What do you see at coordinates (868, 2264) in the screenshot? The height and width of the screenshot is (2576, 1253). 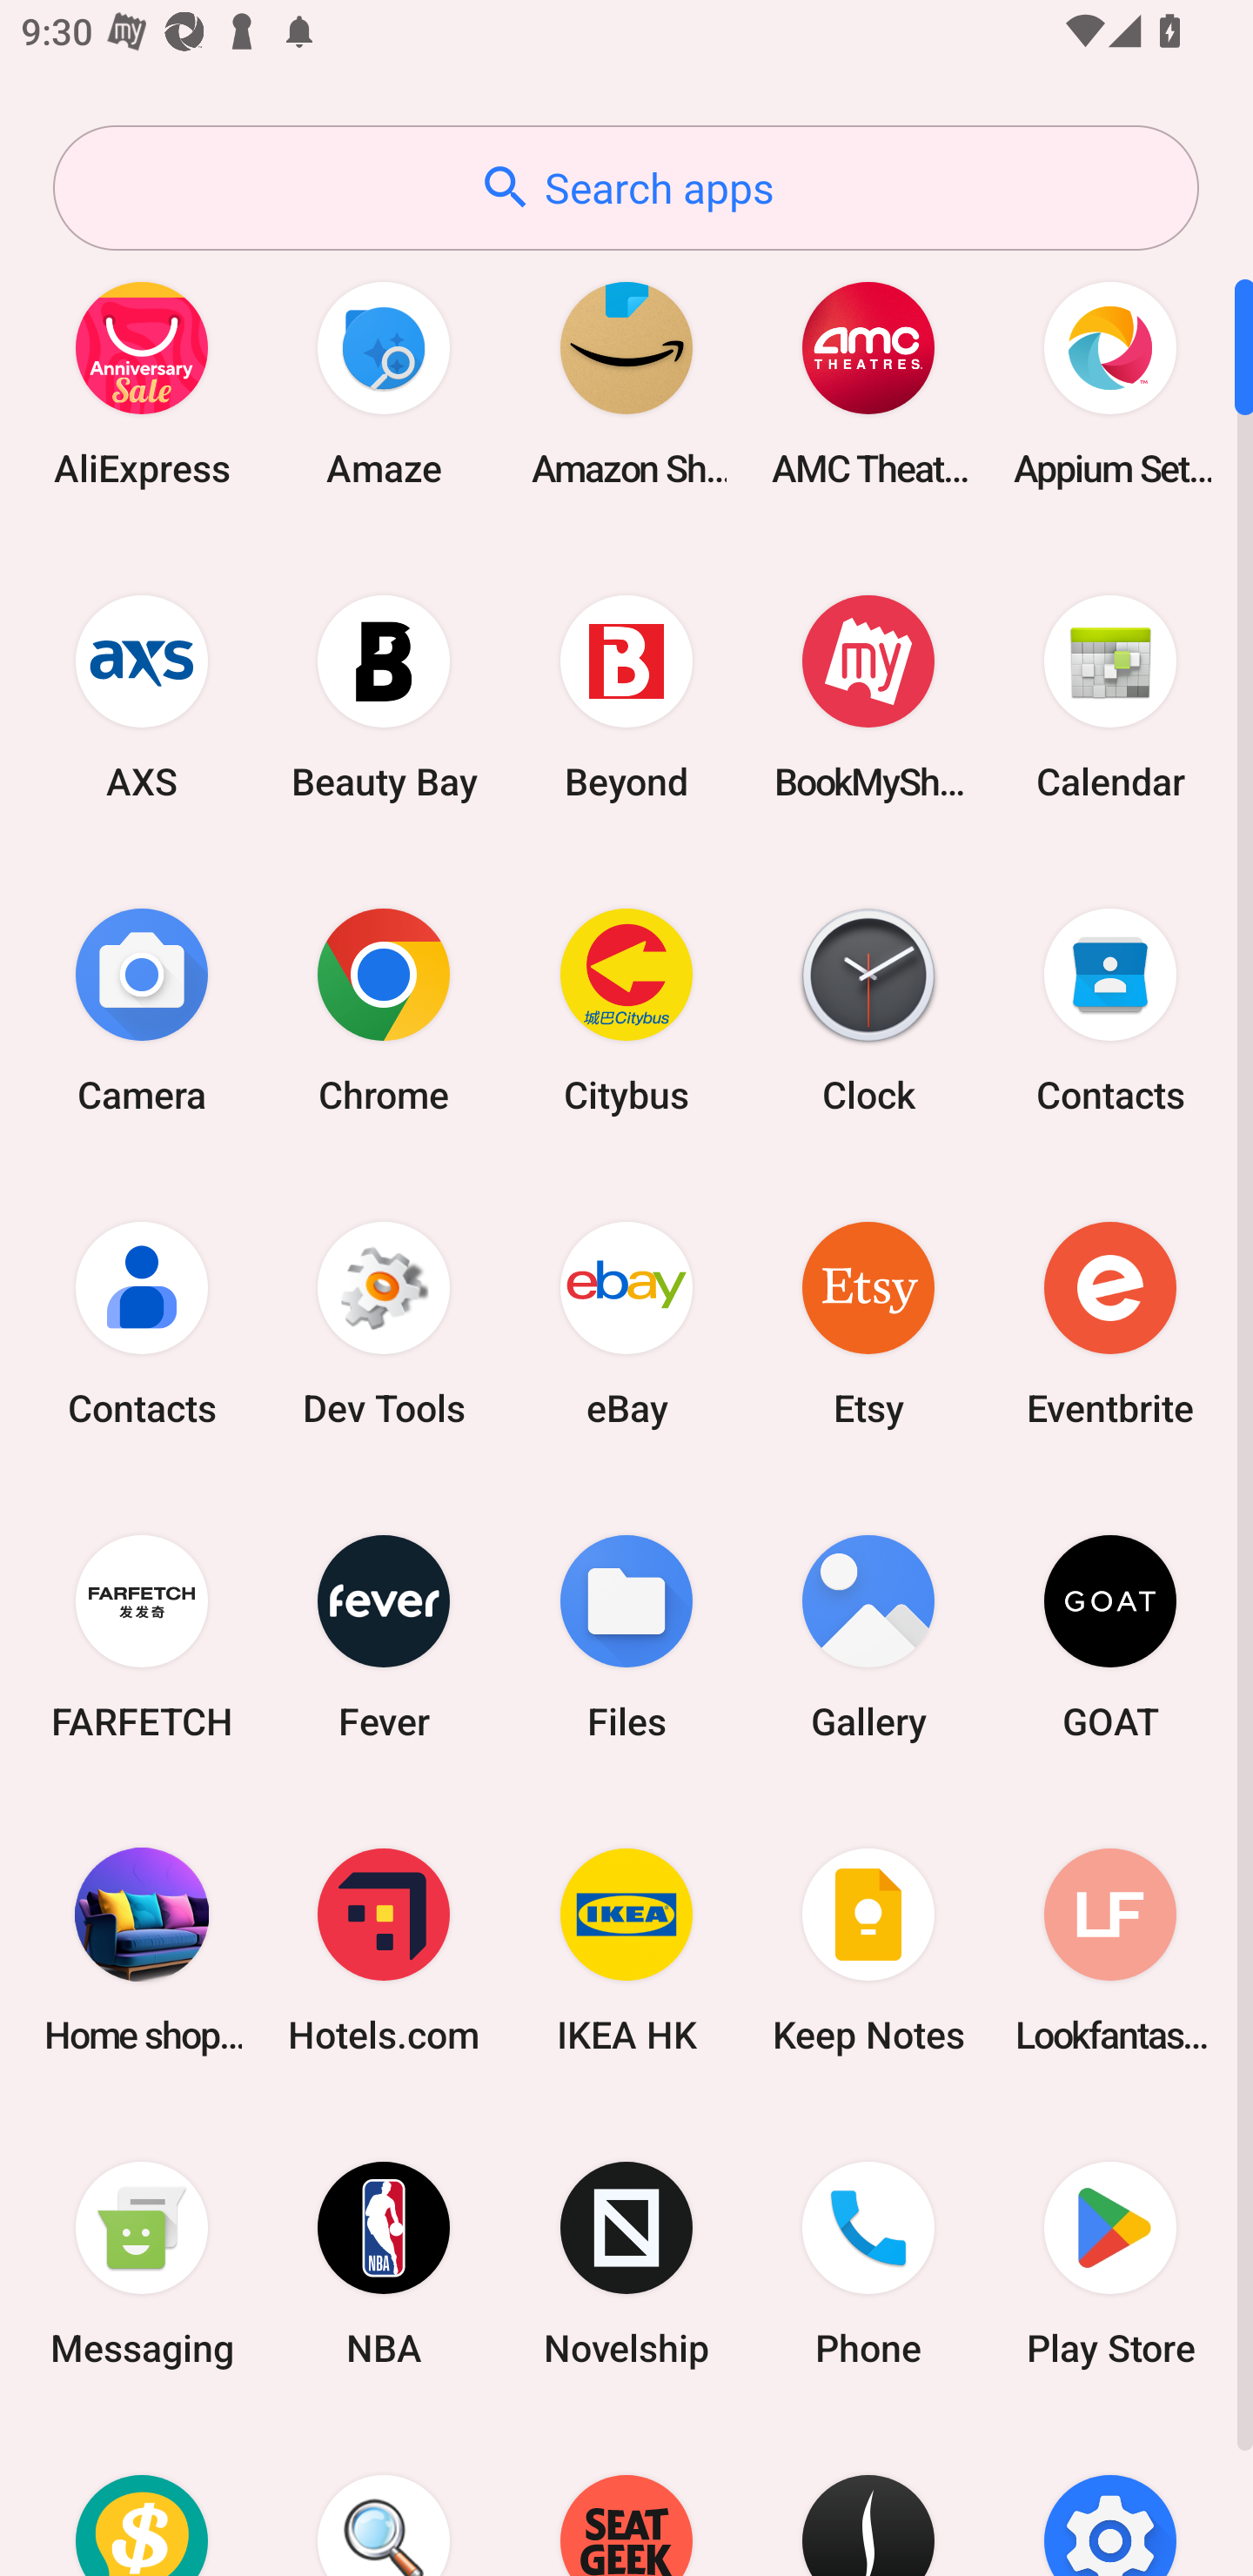 I see `Phone` at bounding box center [868, 2264].